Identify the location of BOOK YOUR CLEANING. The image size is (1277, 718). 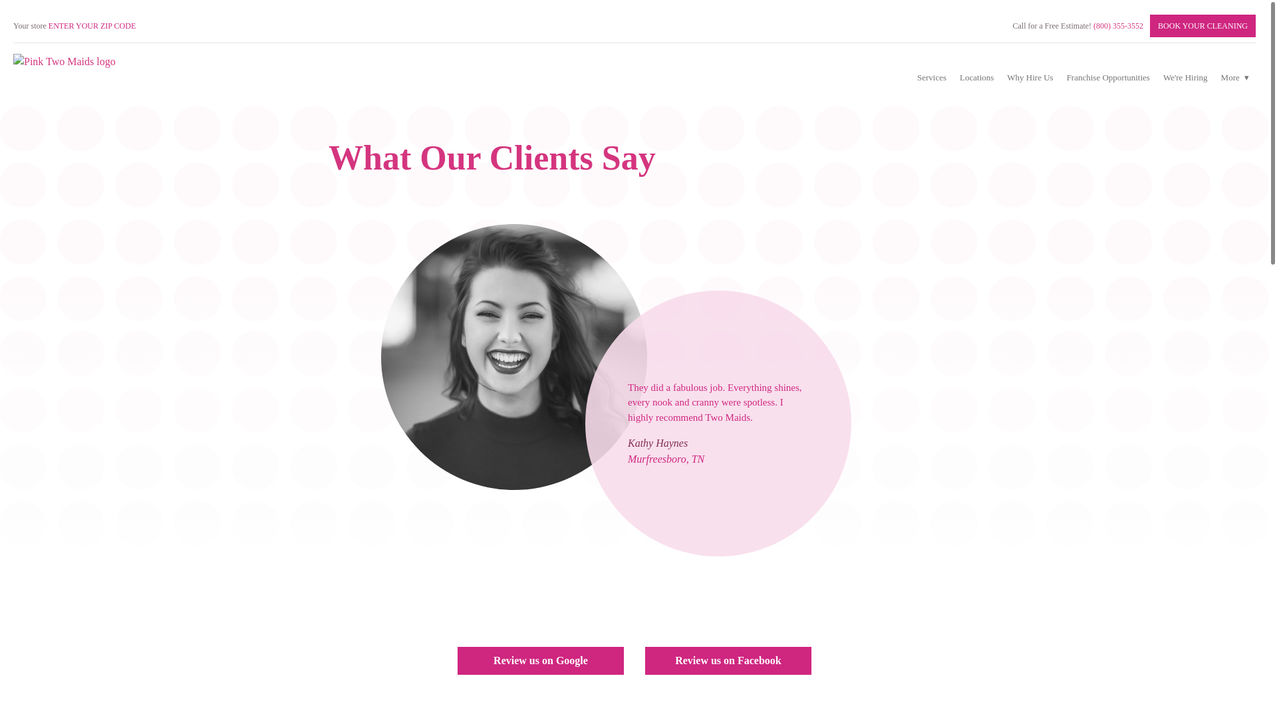
(1203, 25).